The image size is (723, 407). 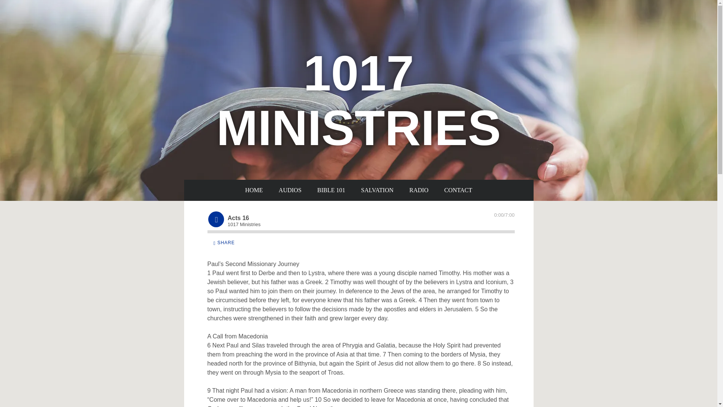 I want to click on Share Acts 16, so click(x=224, y=243).